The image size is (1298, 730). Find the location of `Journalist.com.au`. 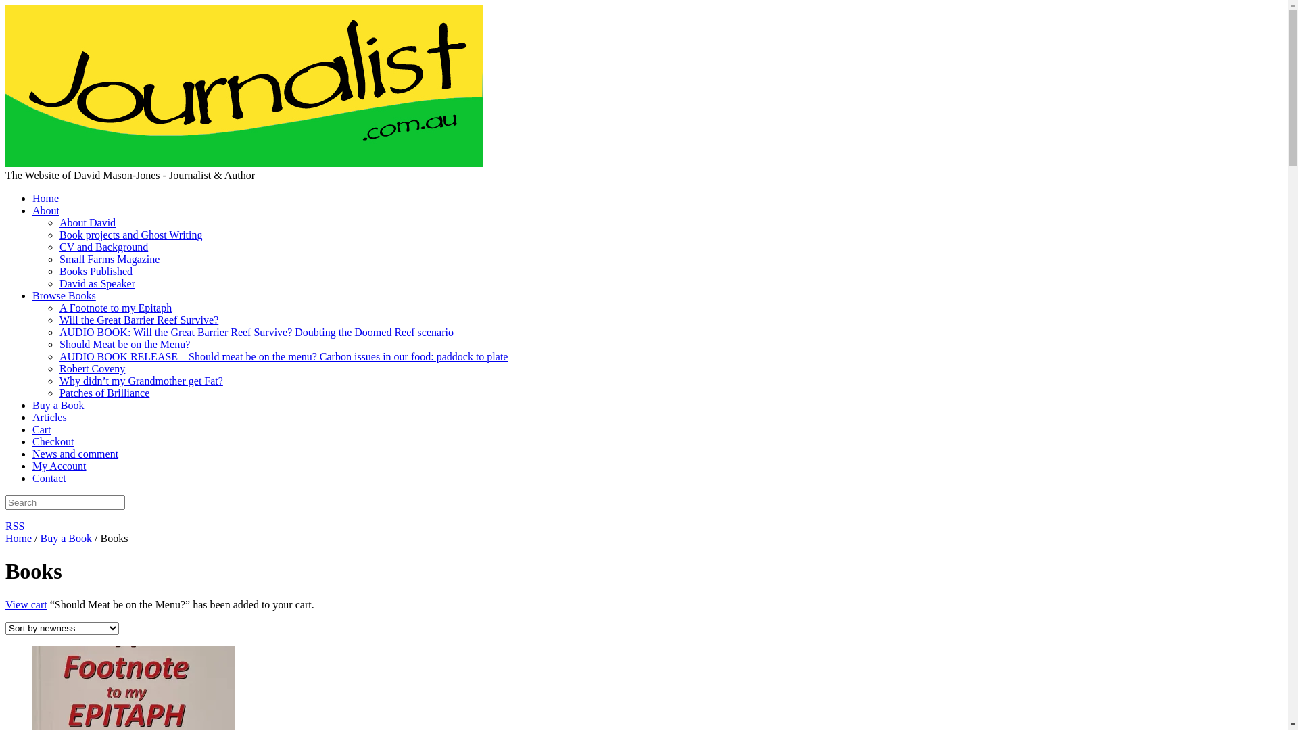

Journalist.com.au is located at coordinates (245, 87).